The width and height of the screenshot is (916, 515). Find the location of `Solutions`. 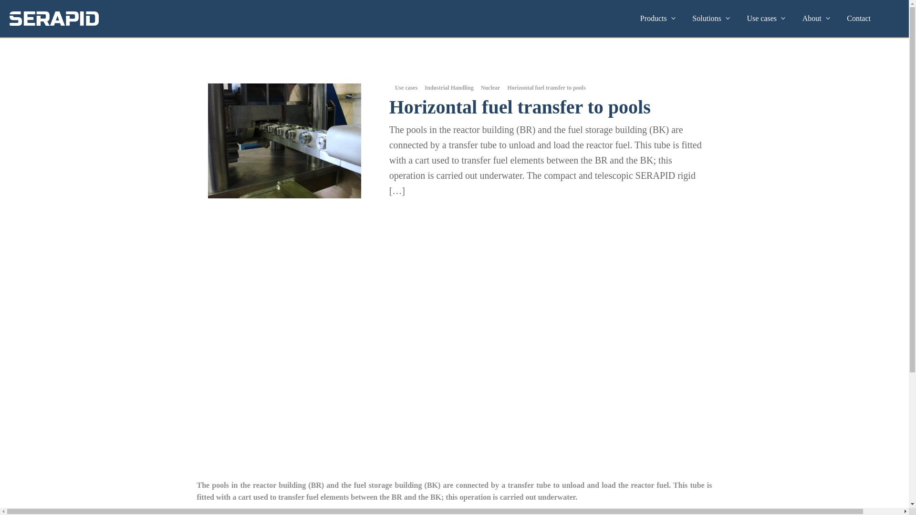

Solutions is located at coordinates (710, 19).